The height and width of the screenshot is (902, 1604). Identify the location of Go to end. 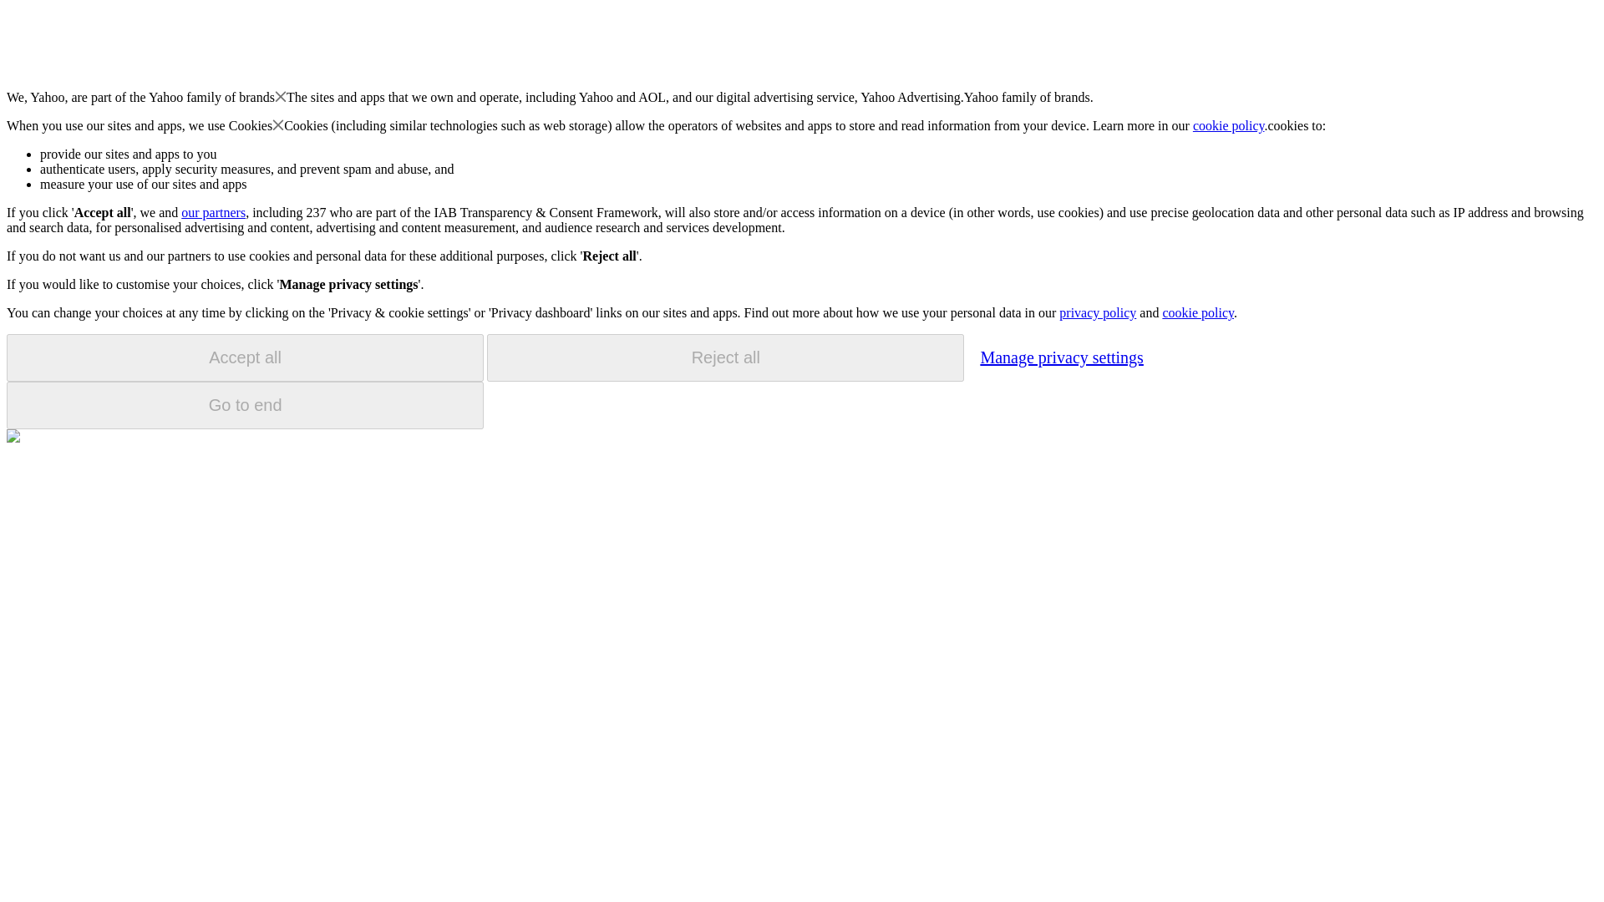
(245, 405).